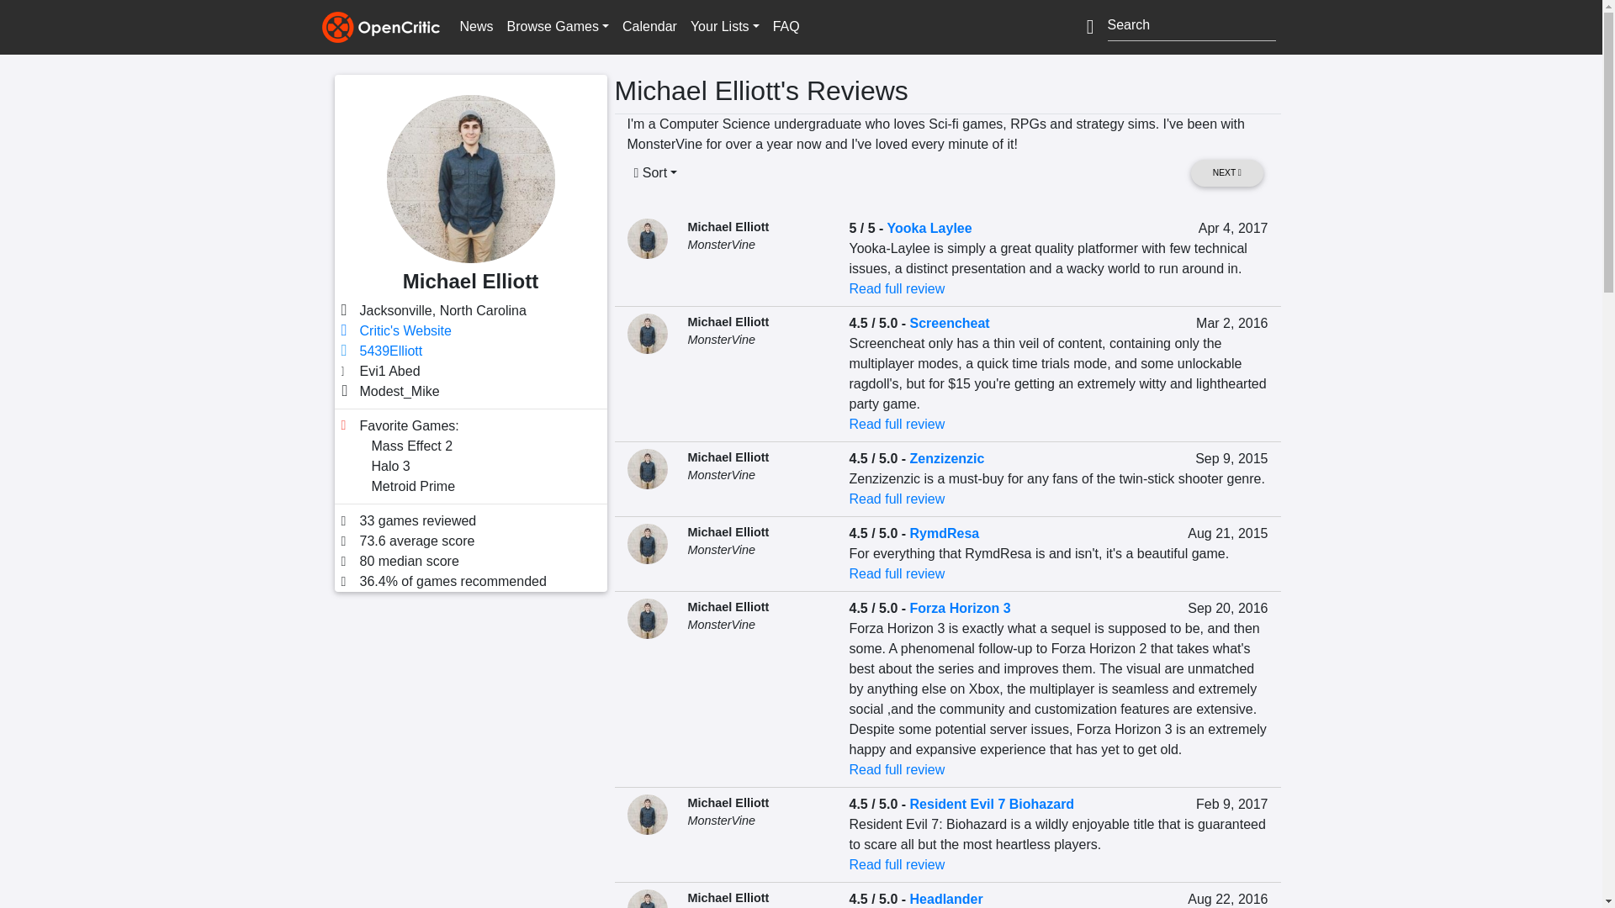 The height and width of the screenshot is (908, 1615). Describe the element at coordinates (405, 330) in the screenshot. I see `Critic's Website` at that location.